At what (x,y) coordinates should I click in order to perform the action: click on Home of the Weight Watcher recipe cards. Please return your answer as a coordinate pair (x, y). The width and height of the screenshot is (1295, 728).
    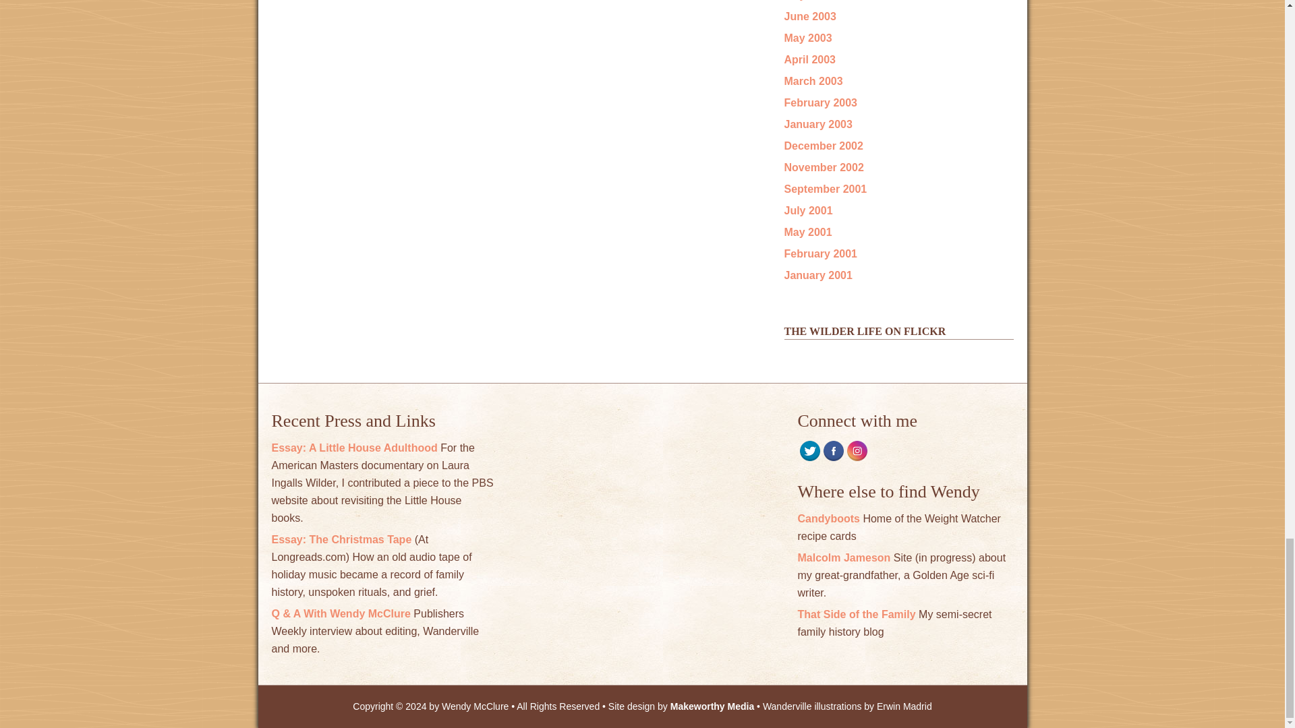
    Looking at the image, I should click on (828, 518).